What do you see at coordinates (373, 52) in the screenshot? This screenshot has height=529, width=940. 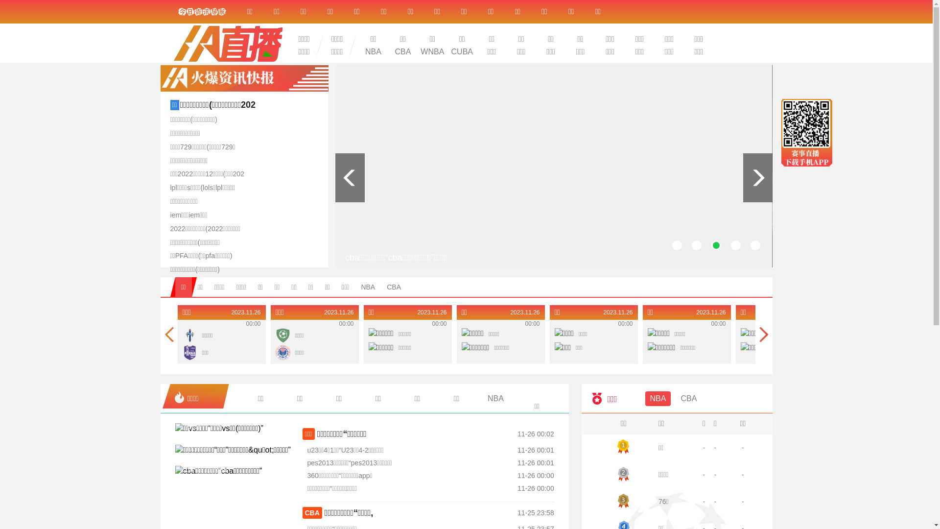 I see `NBA` at bounding box center [373, 52].